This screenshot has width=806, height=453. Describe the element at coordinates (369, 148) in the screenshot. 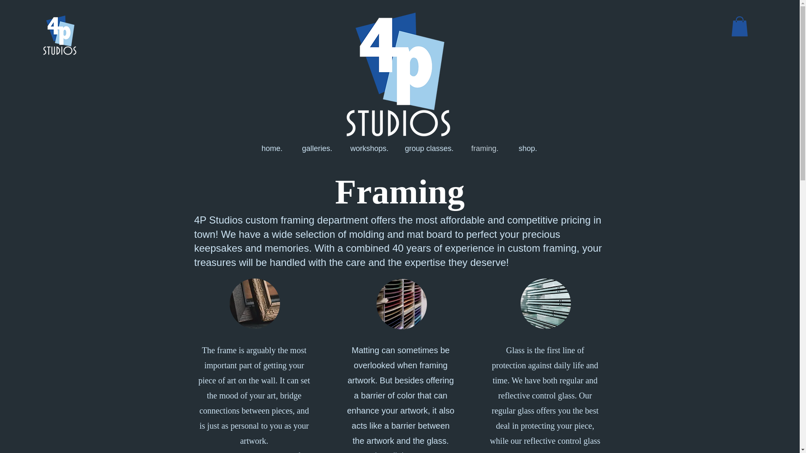

I see `workshops.` at that location.